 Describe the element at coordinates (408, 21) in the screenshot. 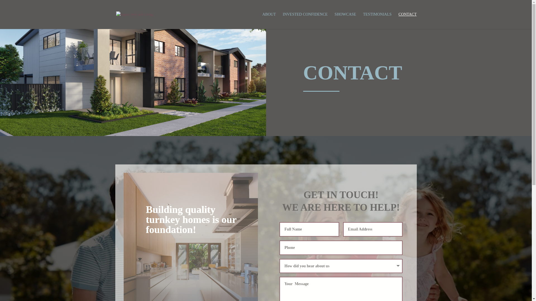

I see `CONTACT` at that location.